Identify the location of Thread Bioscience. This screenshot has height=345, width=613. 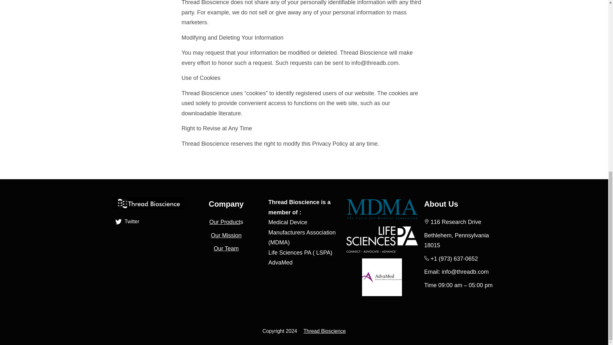
(324, 331).